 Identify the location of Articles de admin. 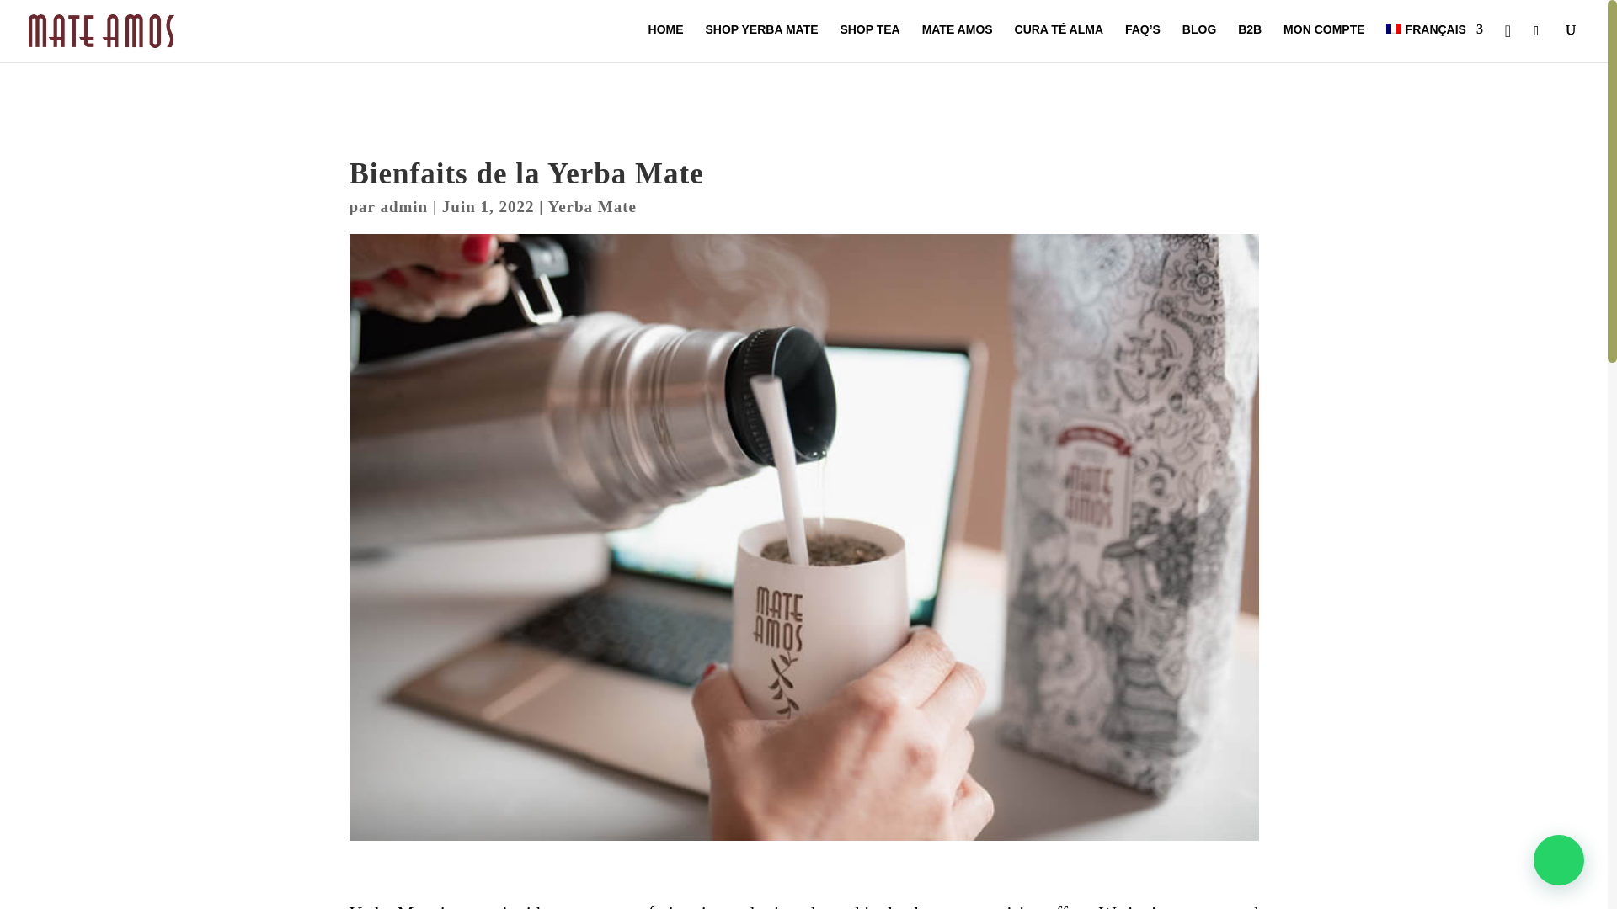
(404, 206).